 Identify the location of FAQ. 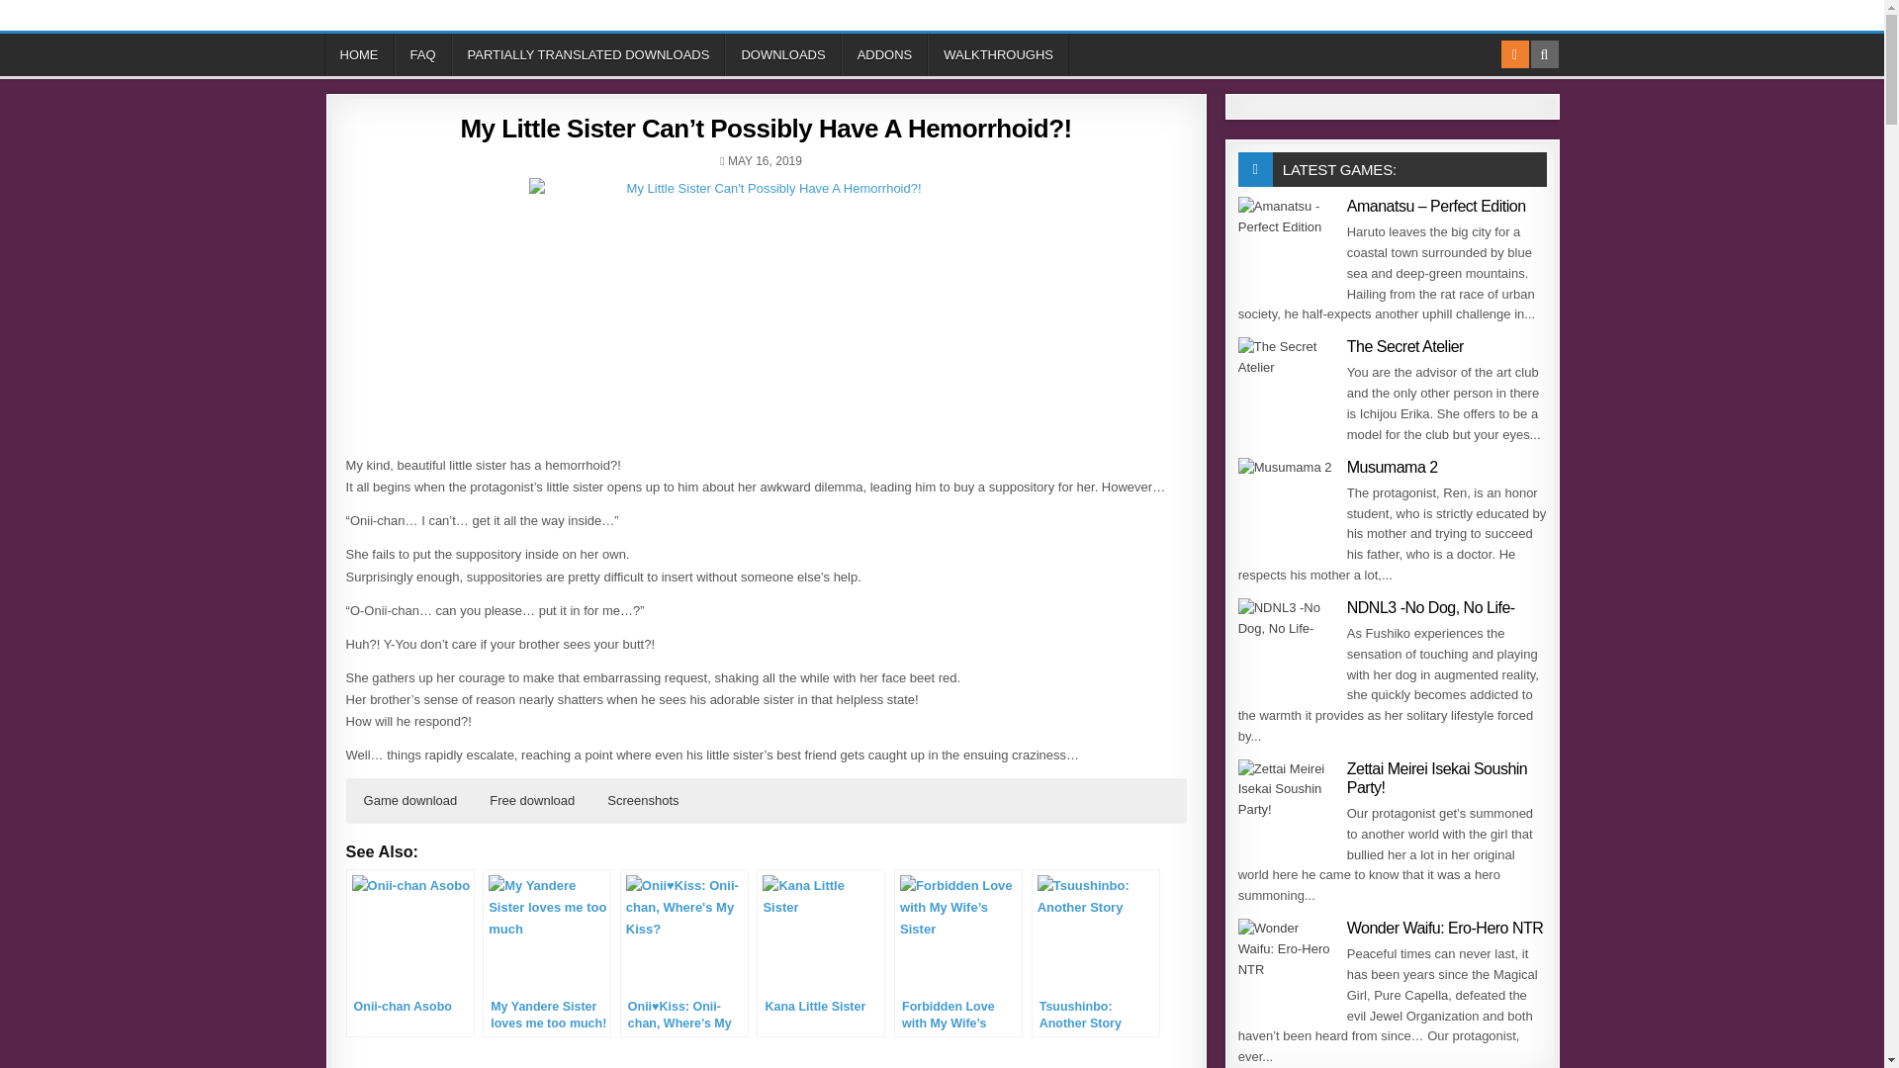
(421, 53).